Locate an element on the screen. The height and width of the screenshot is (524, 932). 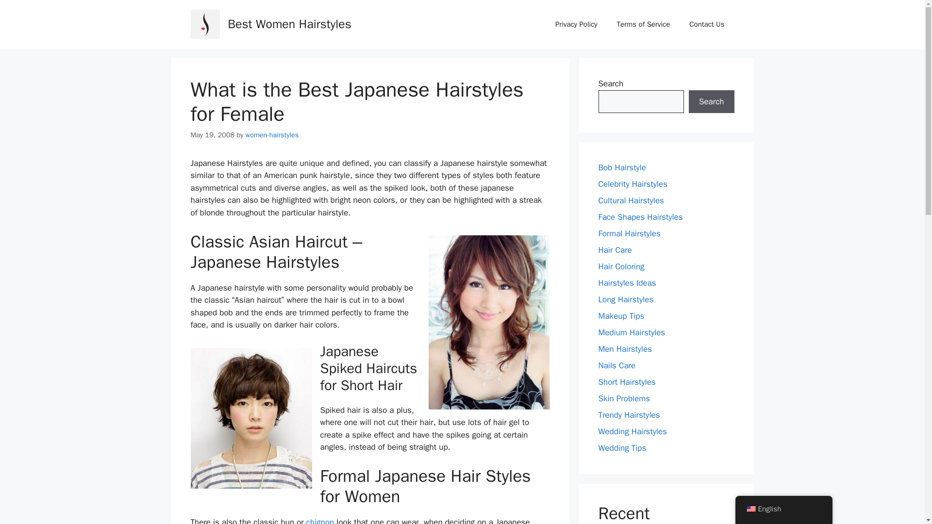
Medium Hairstyles is located at coordinates (632, 332).